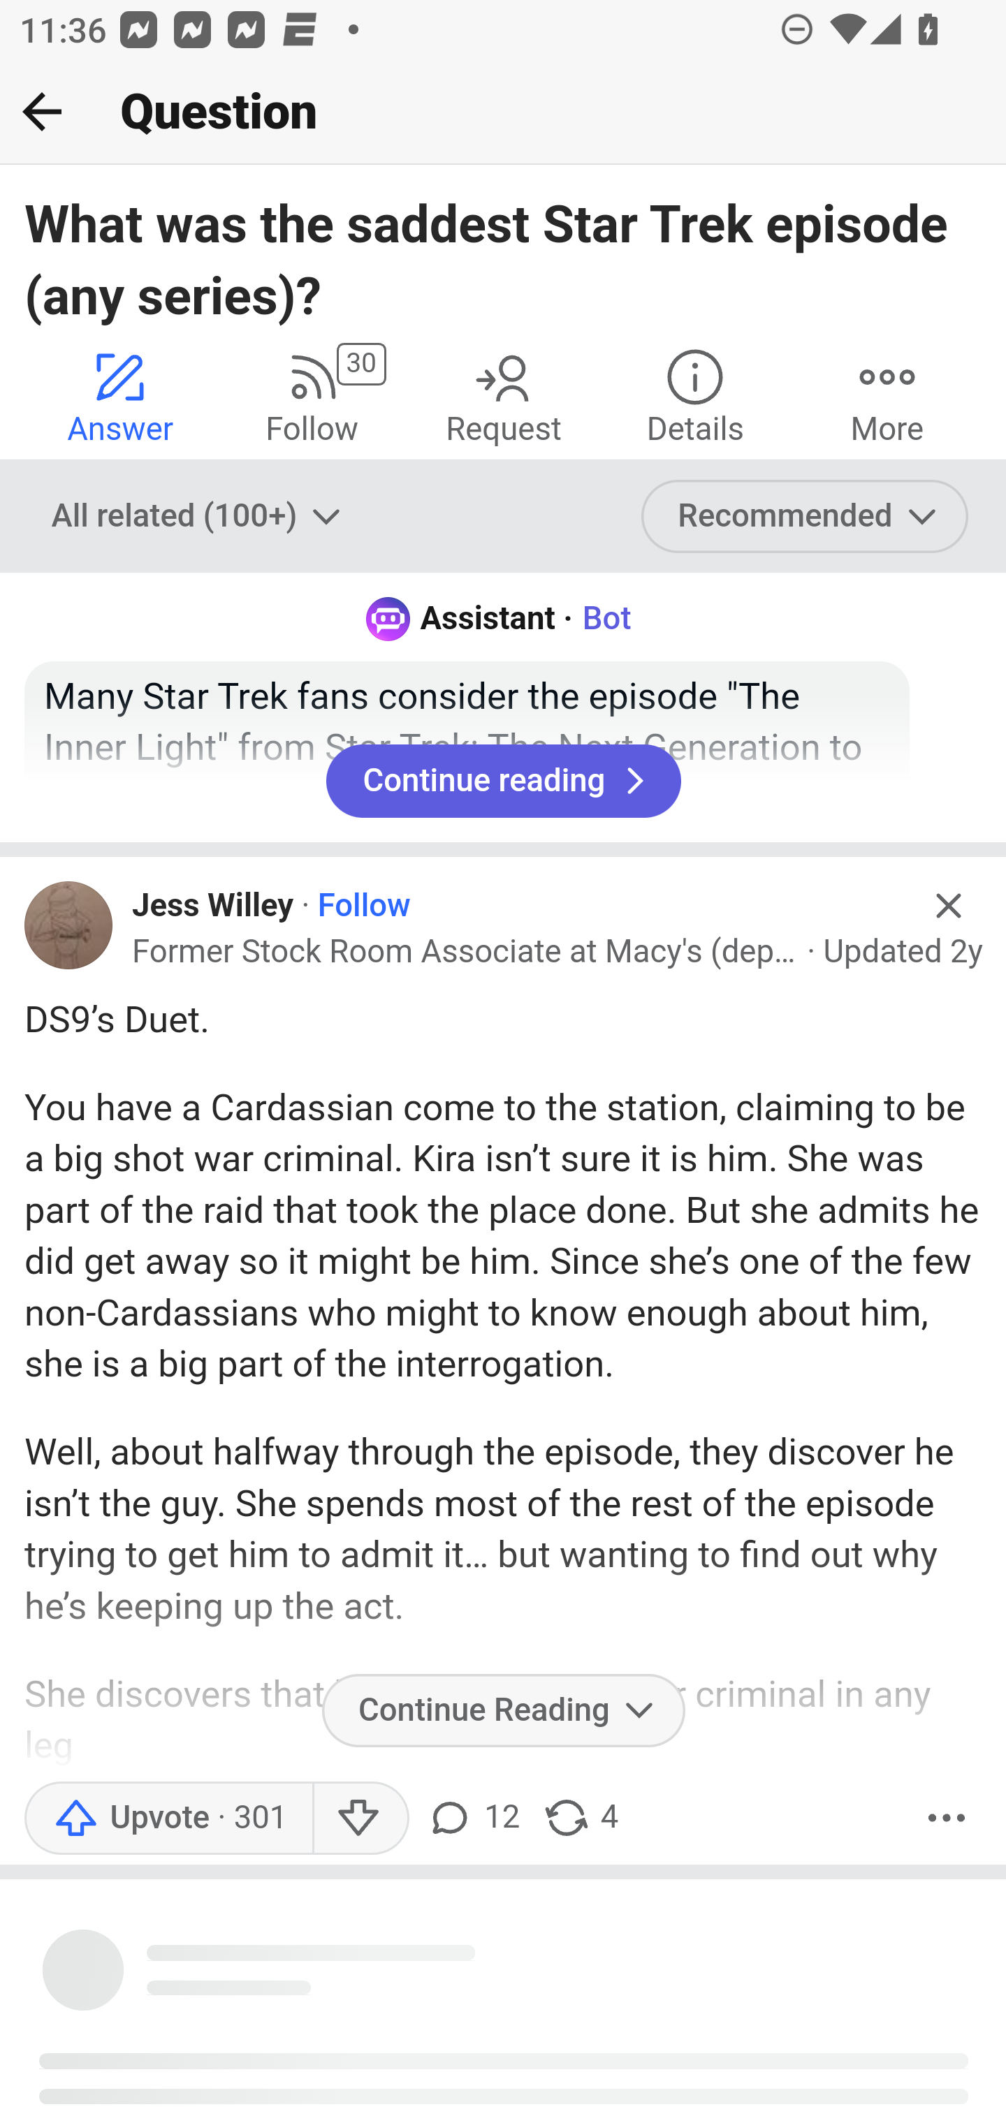  I want to click on Continue Reading, so click(503, 1711).